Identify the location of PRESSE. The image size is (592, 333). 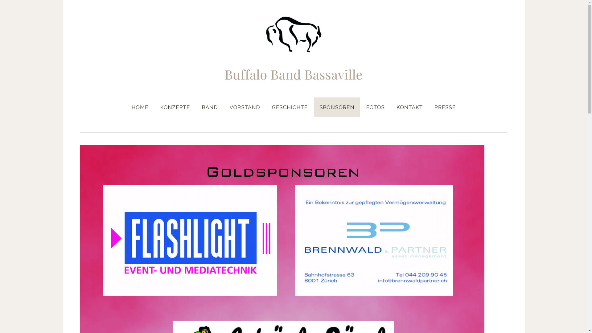
(445, 107).